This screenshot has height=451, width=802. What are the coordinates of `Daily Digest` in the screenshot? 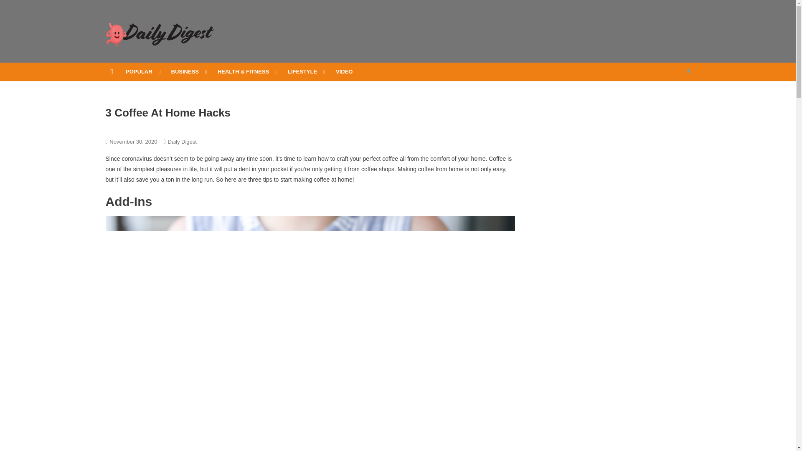 It's located at (182, 141).